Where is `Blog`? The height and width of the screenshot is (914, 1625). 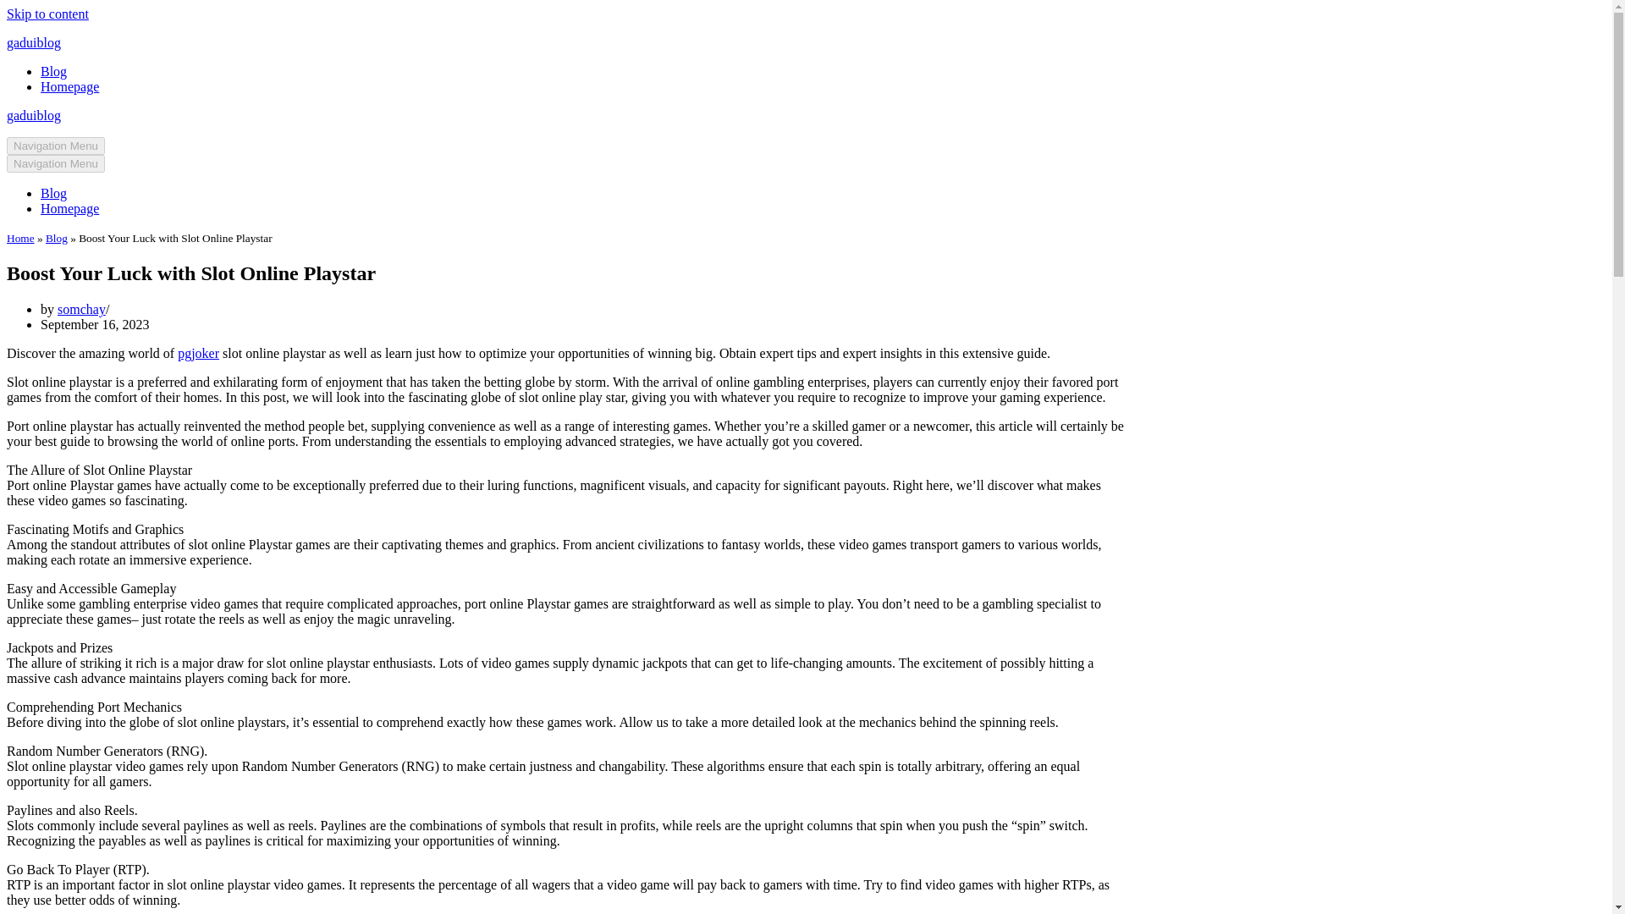
Blog is located at coordinates (56, 239).